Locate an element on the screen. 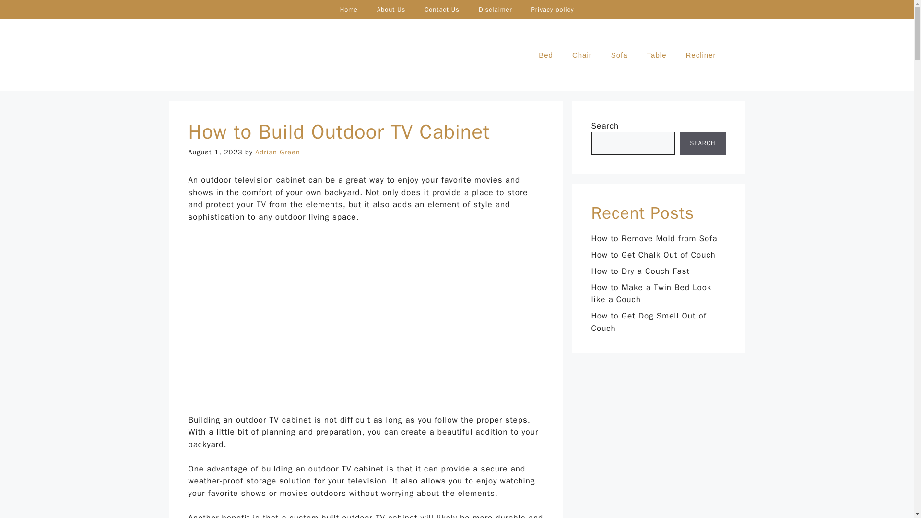  Recliner is located at coordinates (700, 55).